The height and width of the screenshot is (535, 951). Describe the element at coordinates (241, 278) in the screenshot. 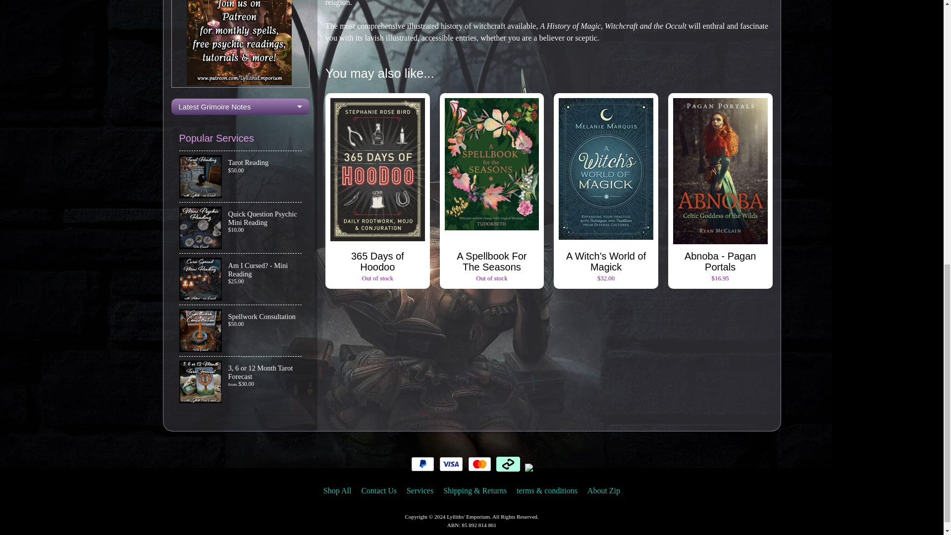

I see `Am I Cursed? - Mini Reading` at that location.